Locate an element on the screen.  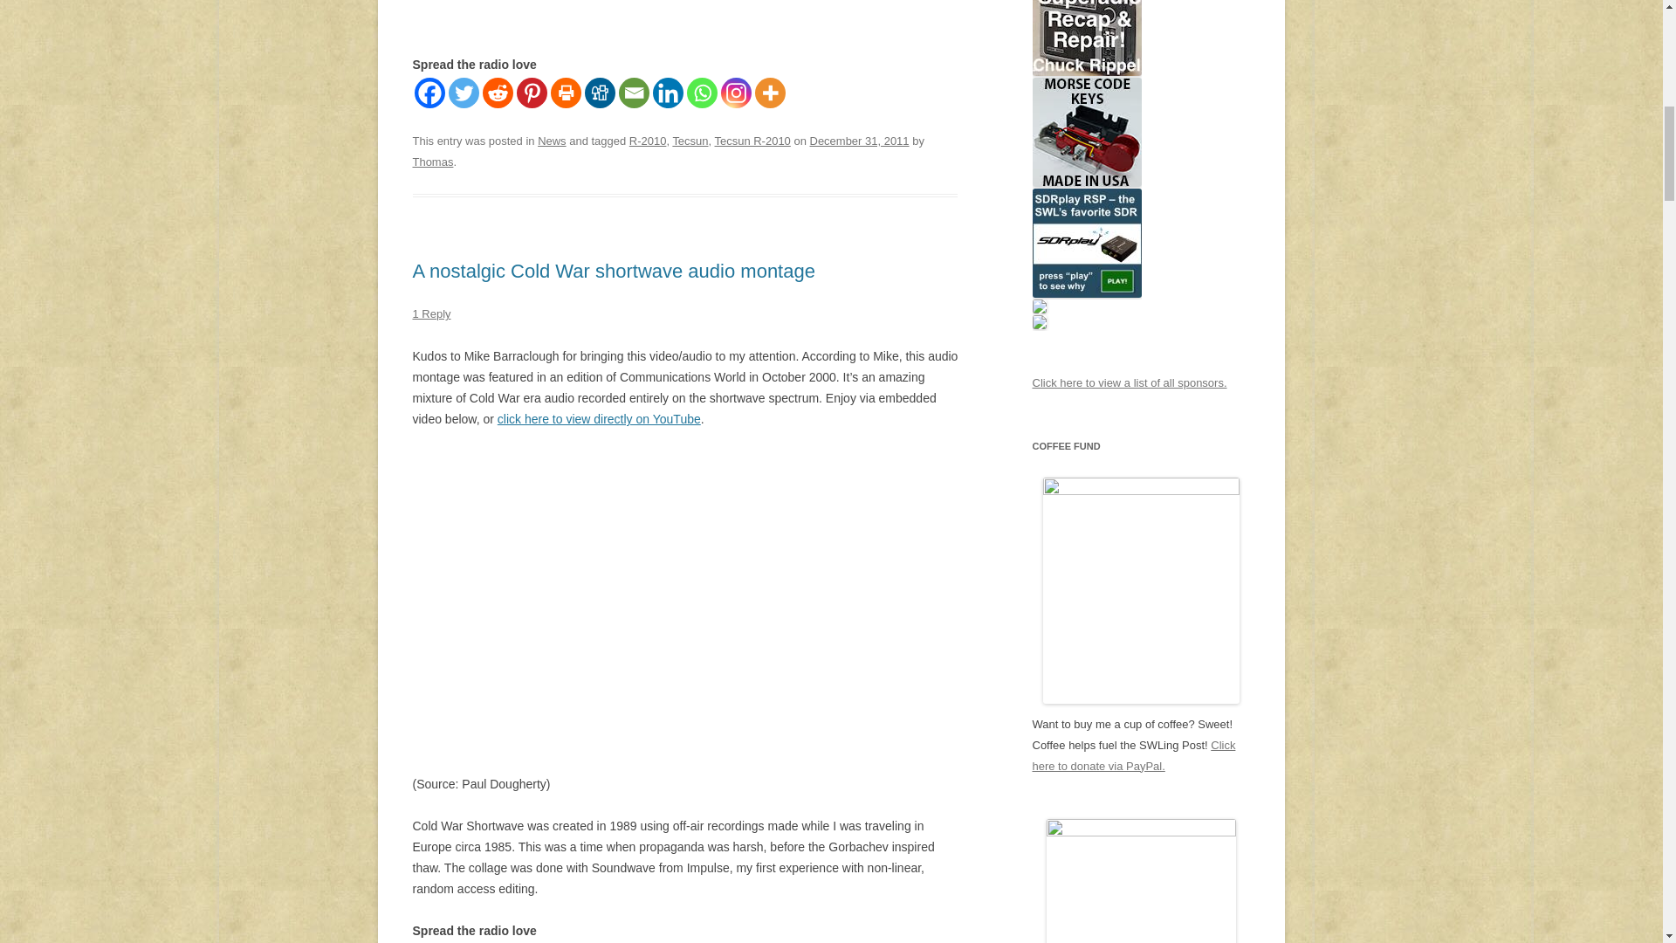
Tecsun is located at coordinates (690, 141).